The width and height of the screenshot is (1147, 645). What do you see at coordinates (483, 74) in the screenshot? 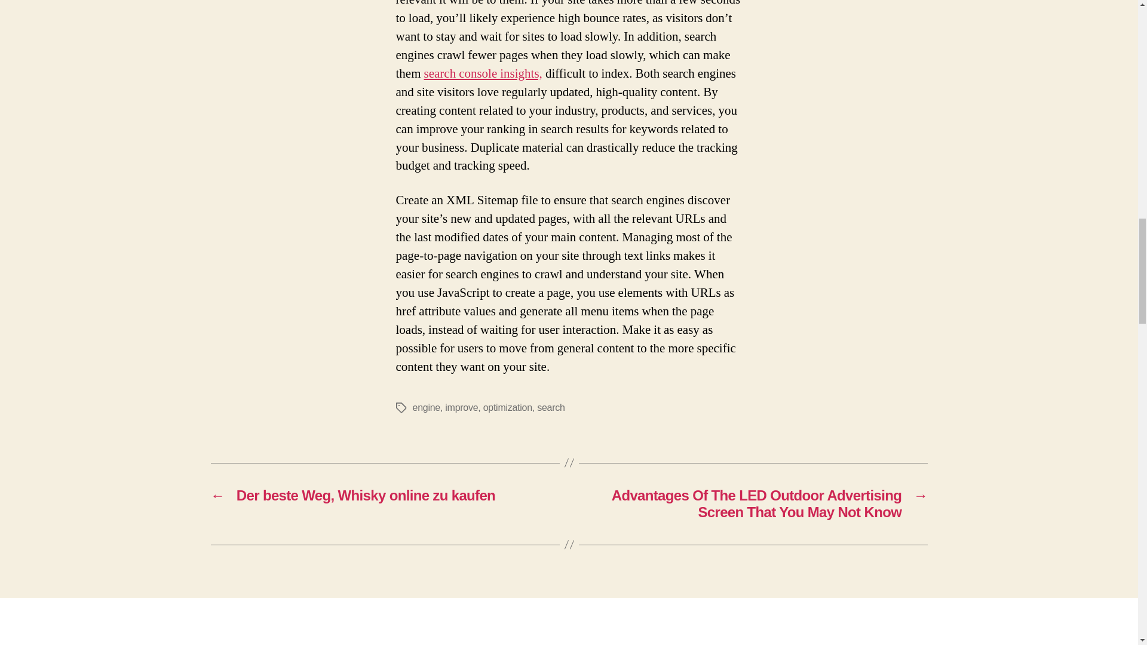
I see `search console insights,` at bounding box center [483, 74].